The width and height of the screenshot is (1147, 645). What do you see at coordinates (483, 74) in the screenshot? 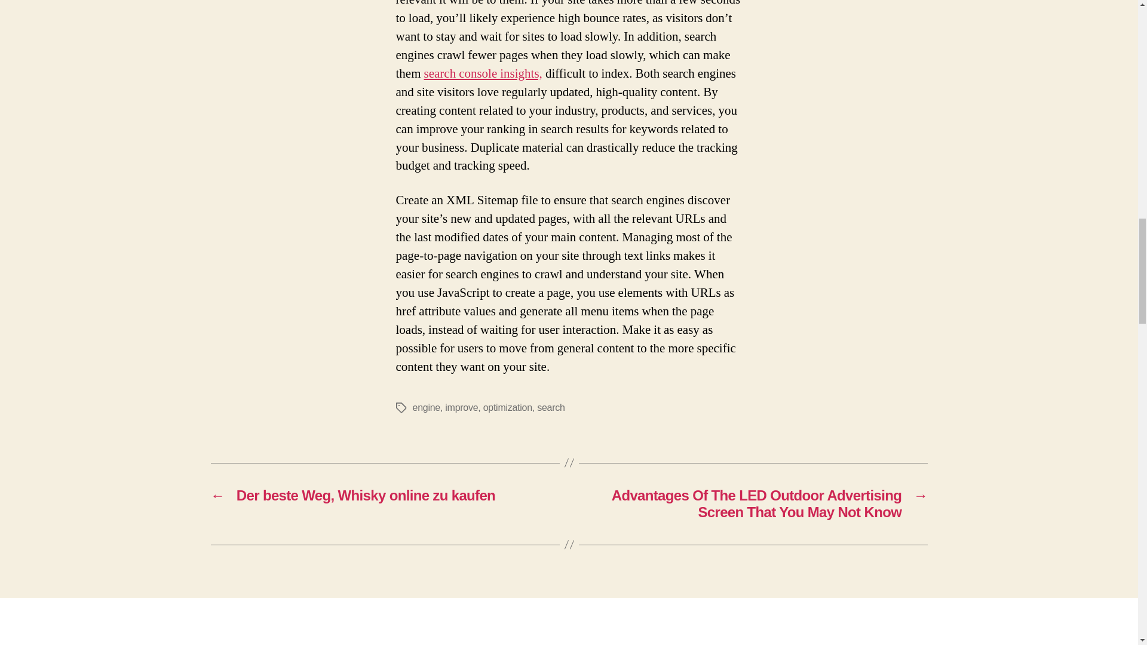
I see `search console insights,` at bounding box center [483, 74].